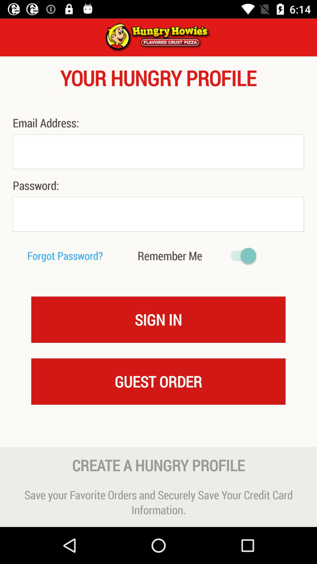 This screenshot has height=564, width=317. What do you see at coordinates (241, 256) in the screenshot?
I see `toggle remember email and password` at bounding box center [241, 256].